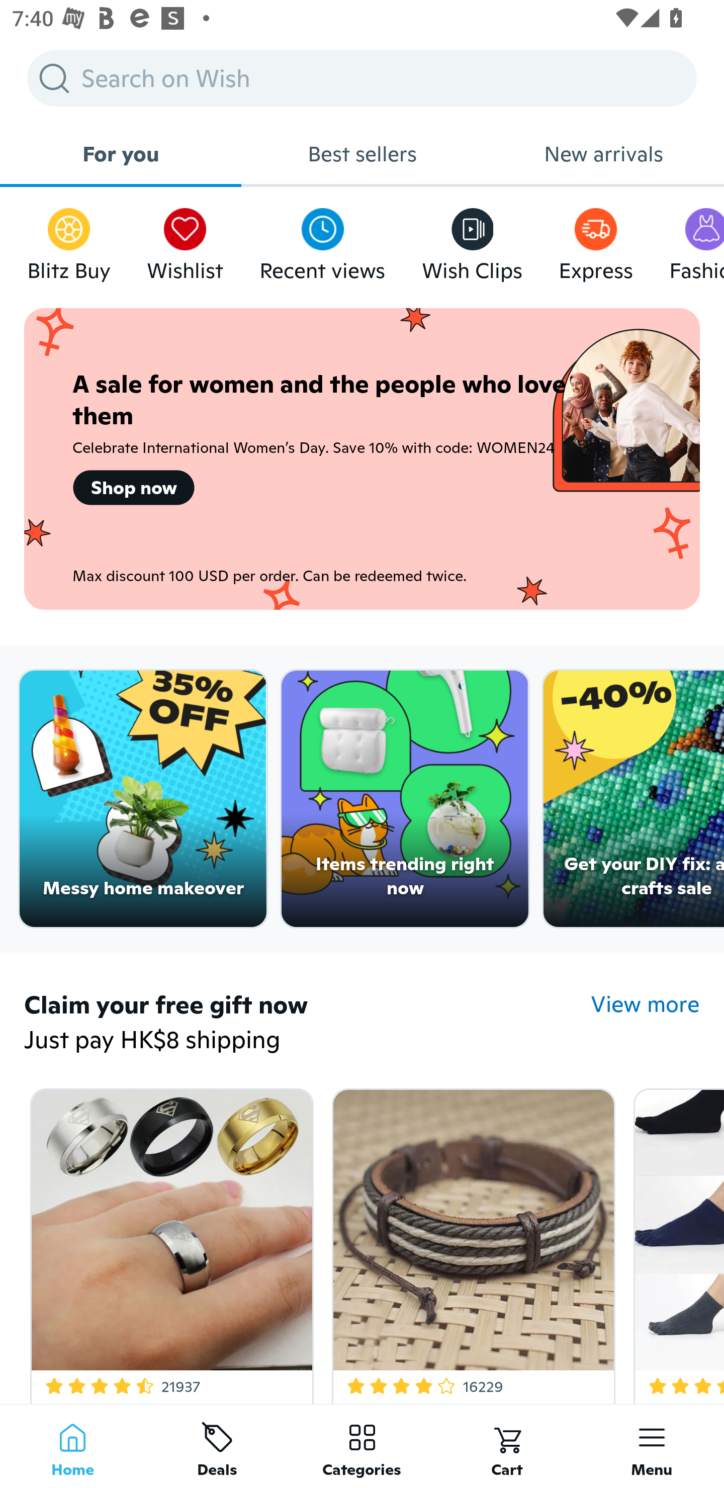 This screenshot has height=1488, width=724. What do you see at coordinates (121, 154) in the screenshot?
I see `For you` at bounding box center [121, 154].